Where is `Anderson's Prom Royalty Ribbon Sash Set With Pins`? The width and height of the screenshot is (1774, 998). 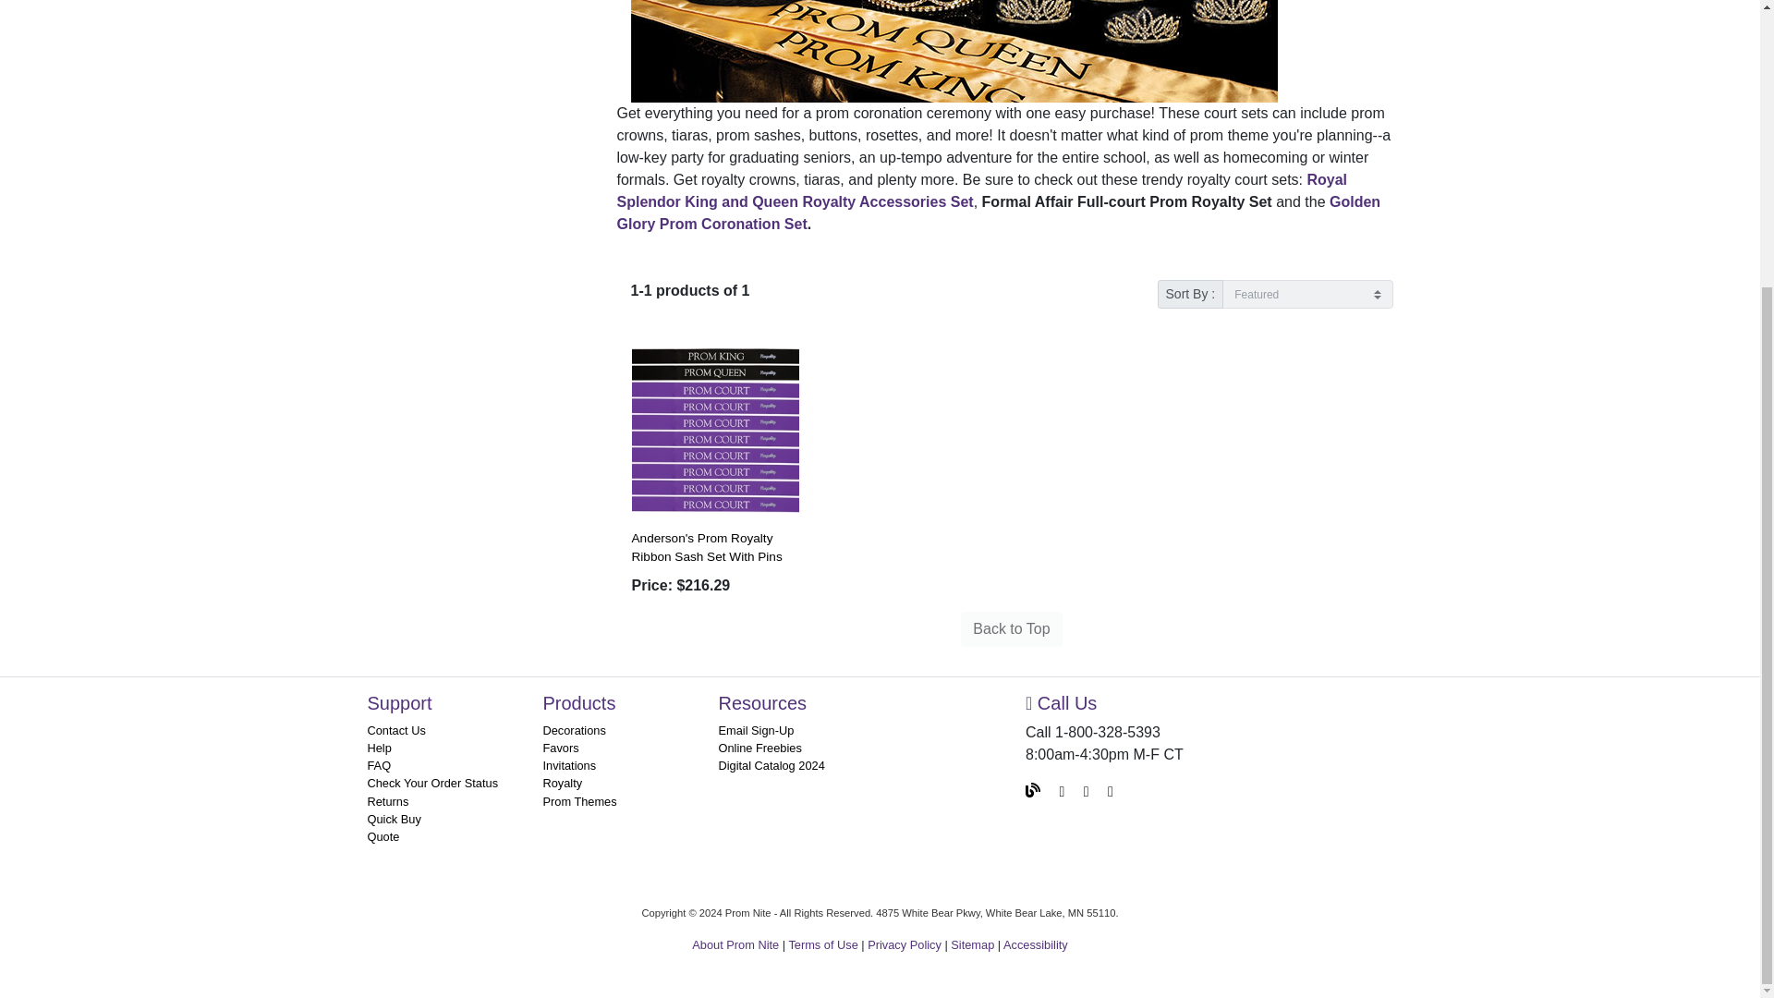
Anderson's Prom Royalty Ribbon Sash Set With Pins is located at coordinates (715, 431).